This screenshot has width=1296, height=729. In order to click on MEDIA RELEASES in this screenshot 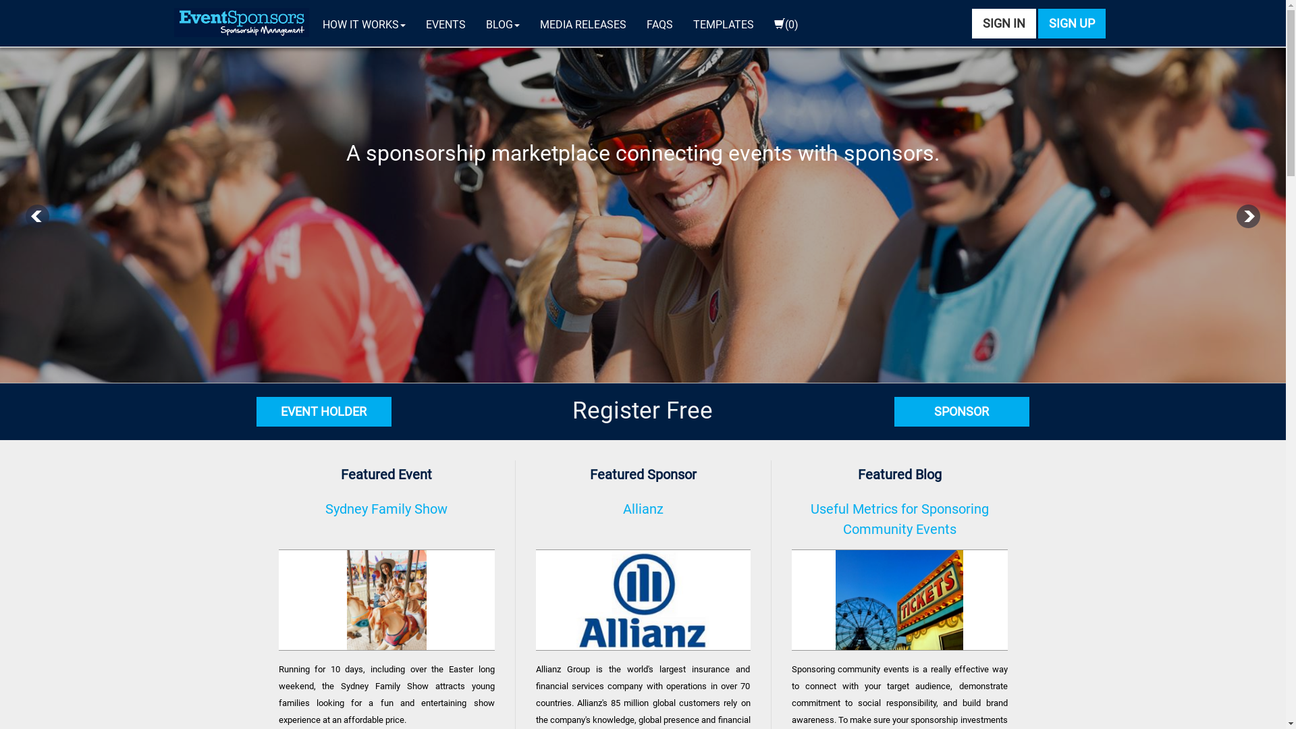, I will do `click(583, 25)`.